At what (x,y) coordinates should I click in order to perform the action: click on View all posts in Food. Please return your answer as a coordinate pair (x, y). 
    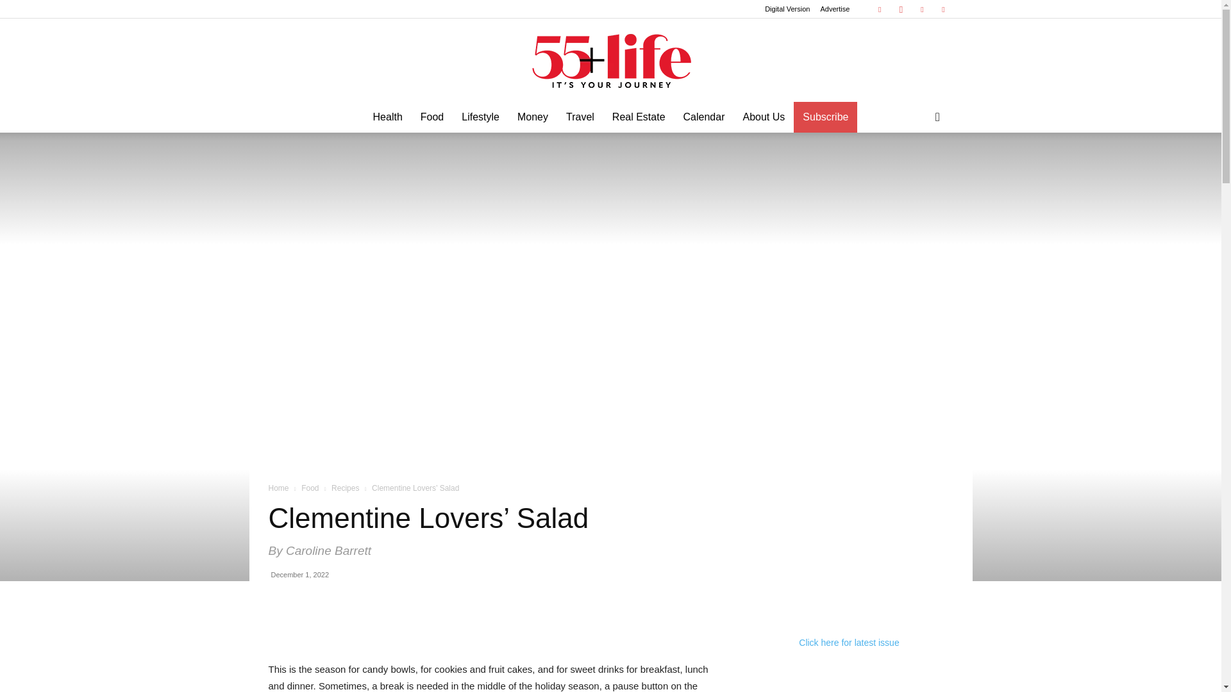
    Looking at the image, I should click on (310, 488).